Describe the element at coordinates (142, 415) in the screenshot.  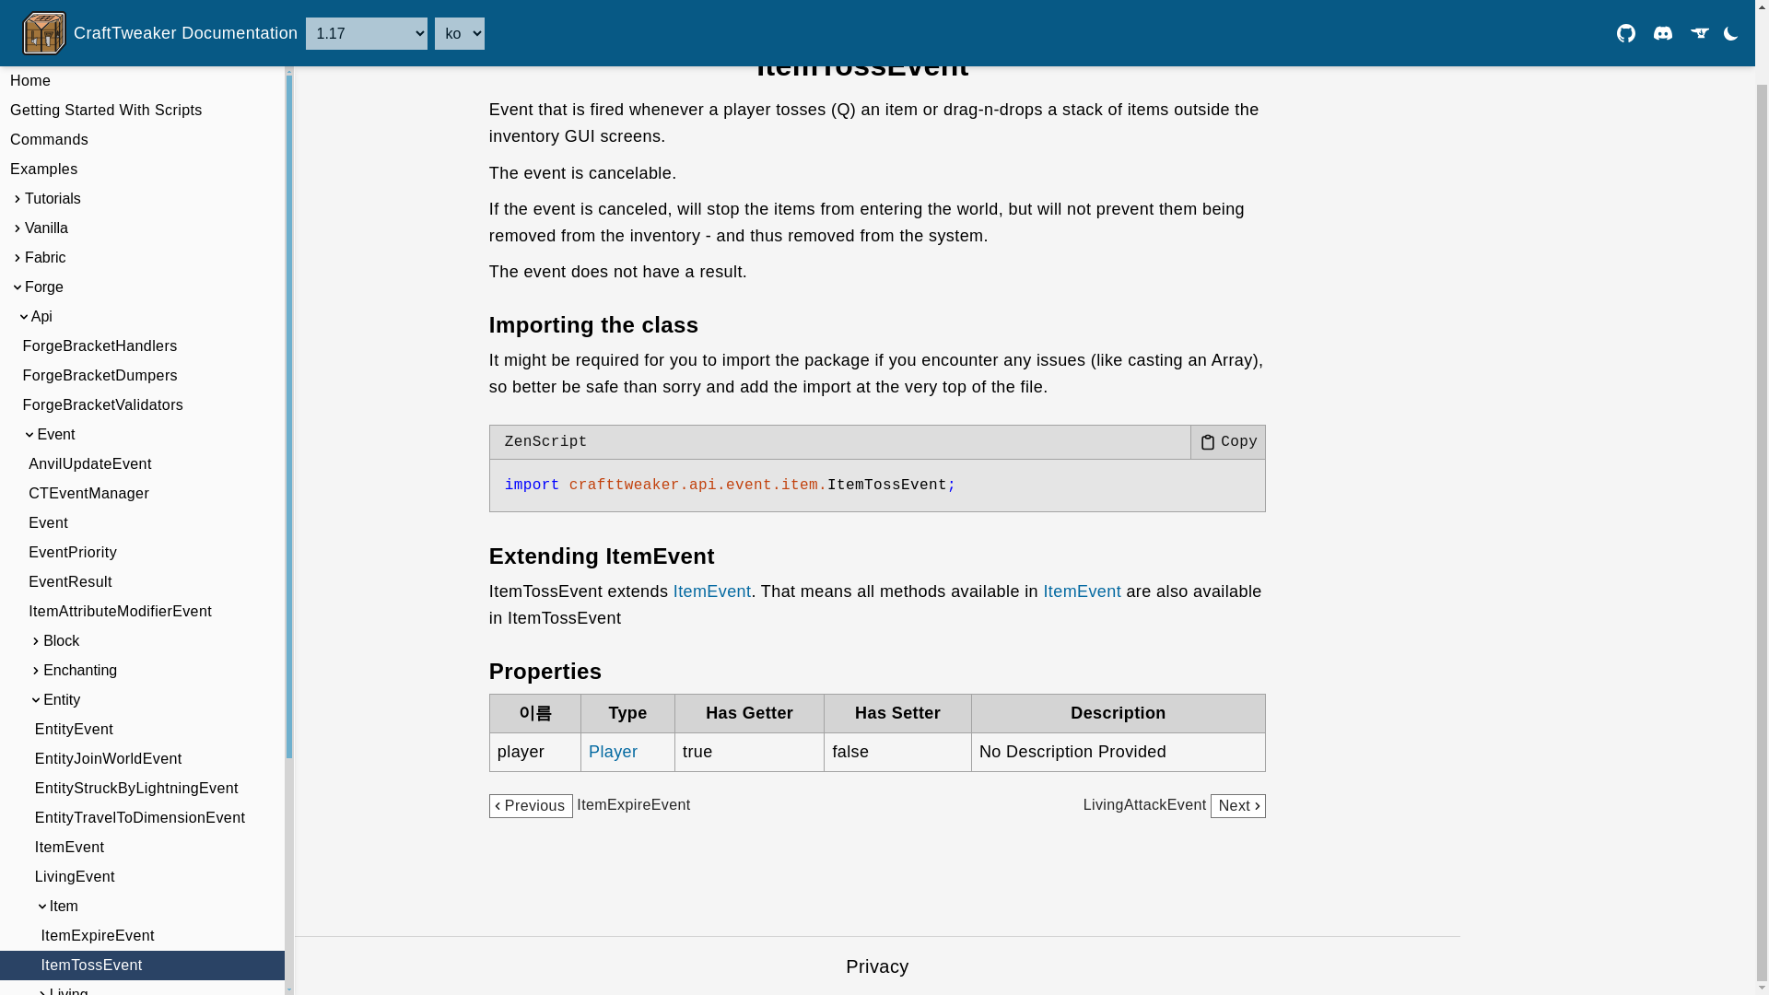
I see `CTEventManager` at that location.